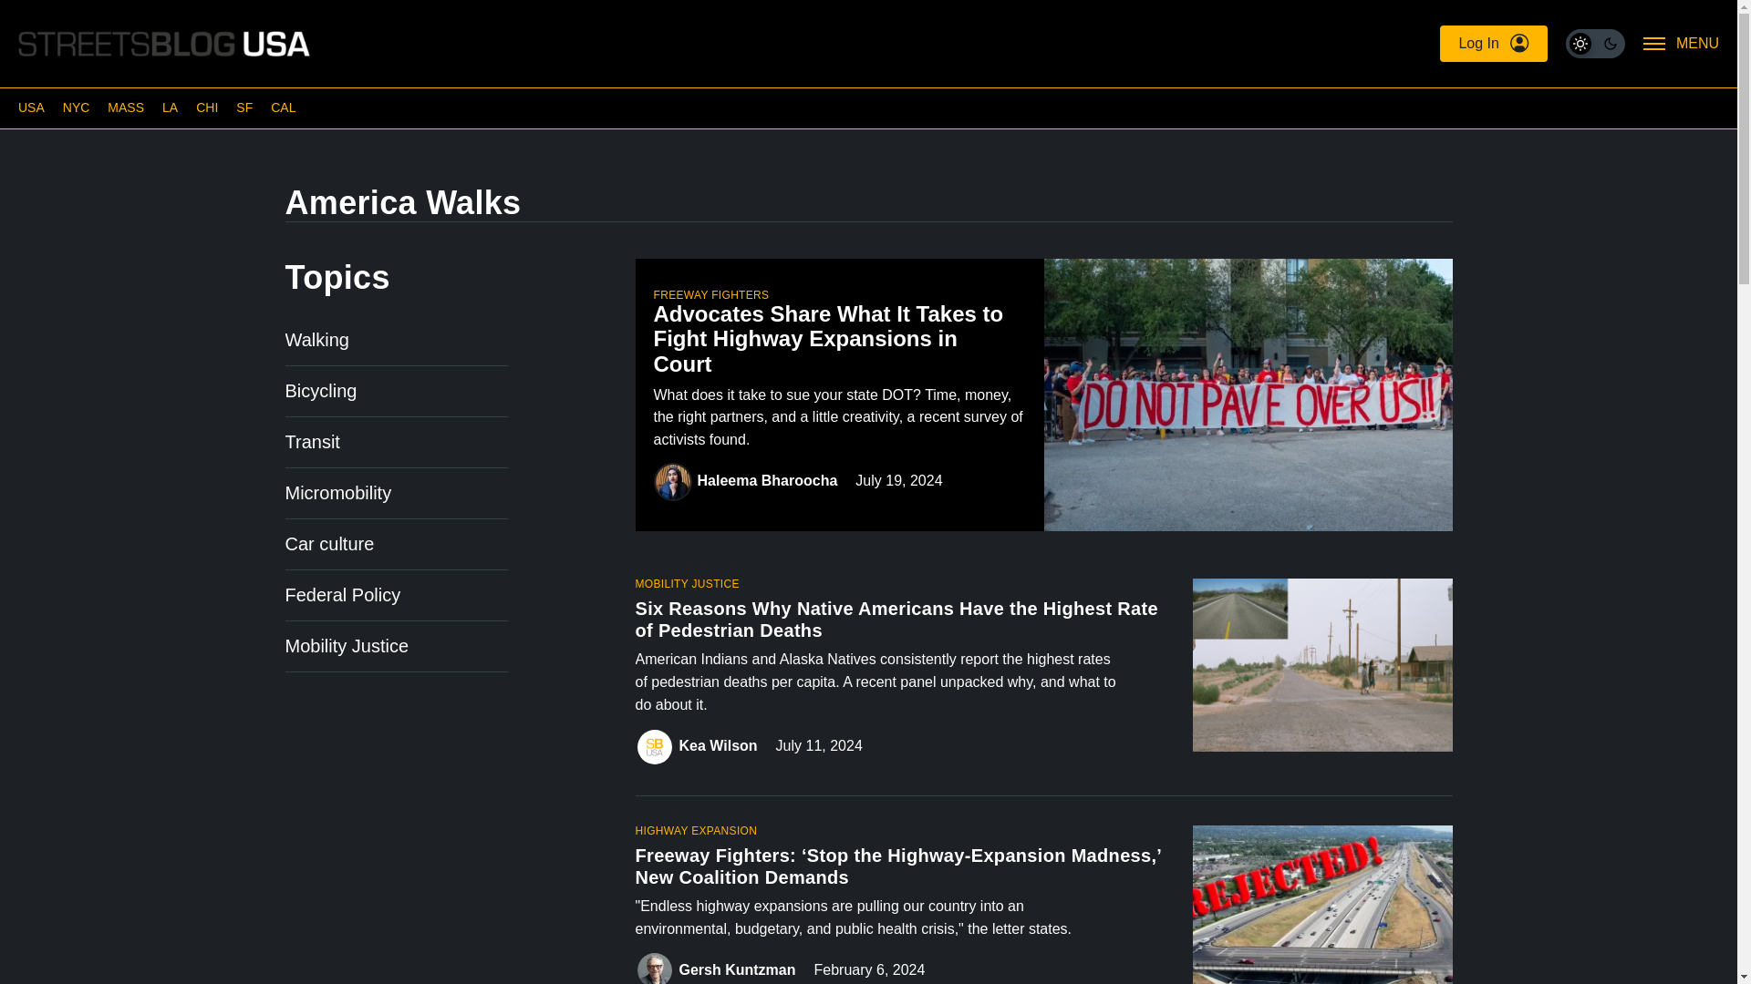 Image resolution: width=1751 pixels, height=984 pixels. I want to click on Walking, so click(316, 339).